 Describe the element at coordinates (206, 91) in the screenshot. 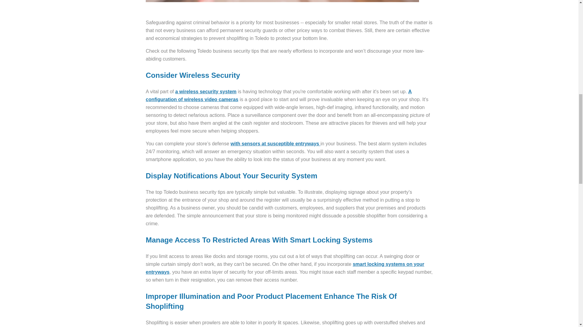

I see `a wireless security system` at that location.